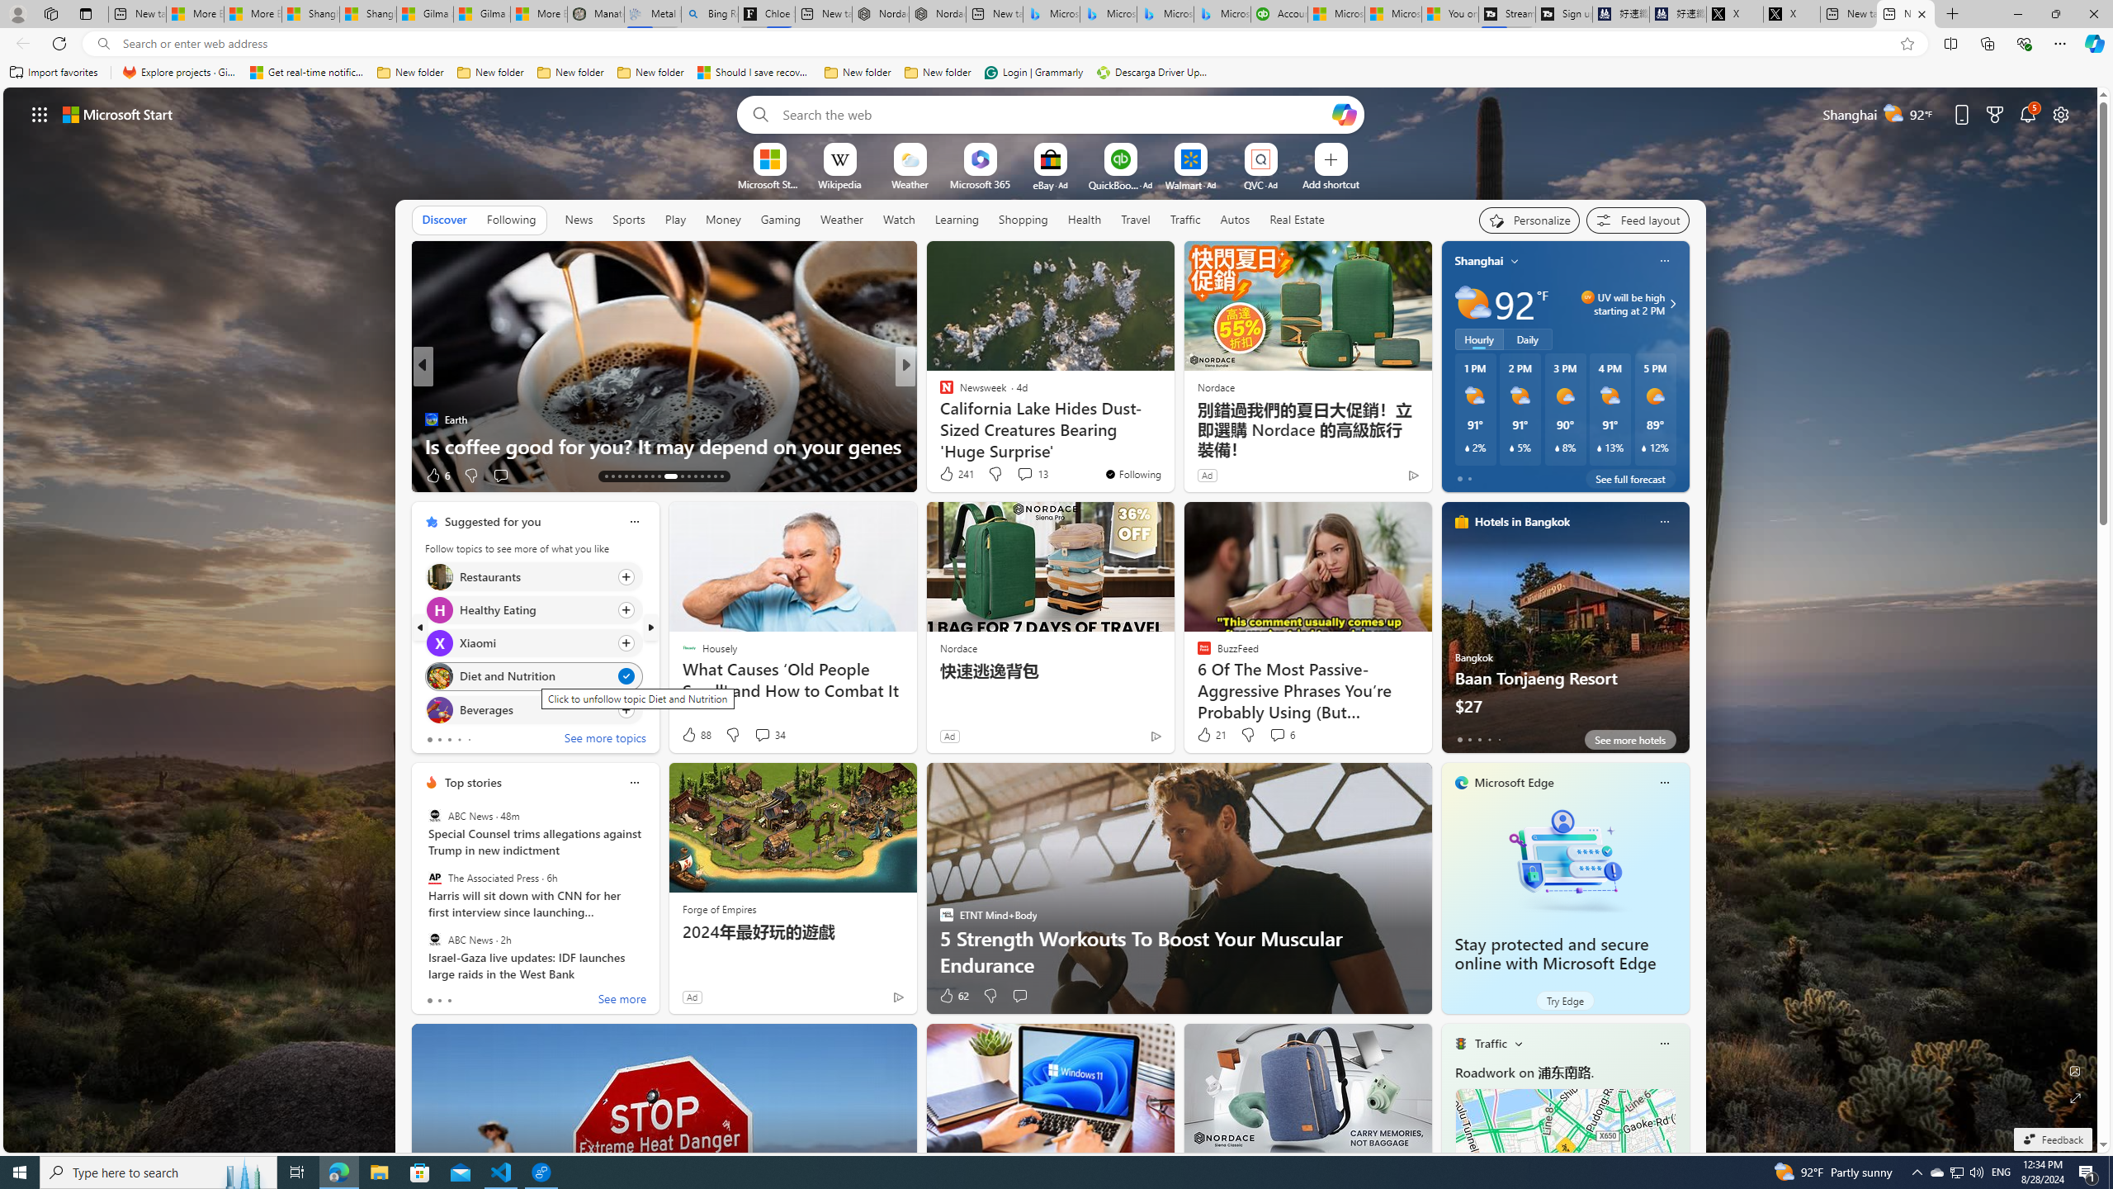 Image resolution: width=2113 pixels, height=1189 pixels. What do you see at coordinates (659, 476) in the screenshot?
I see `AutomationID: tab-21` at bounding box center [659, 476].